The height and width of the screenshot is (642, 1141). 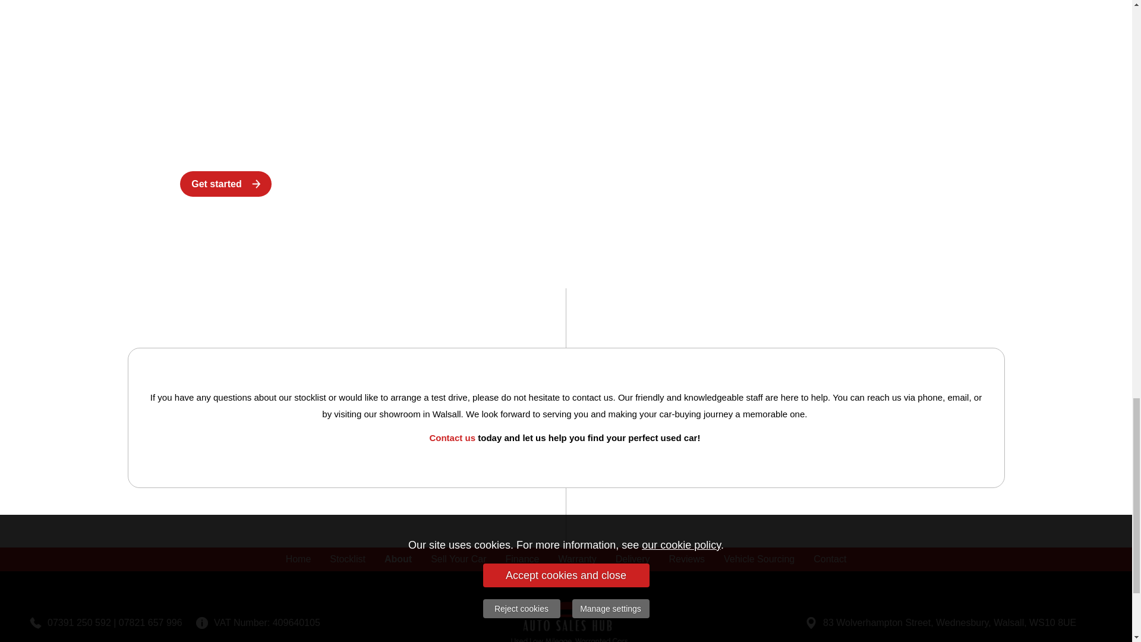 What do you see at coordinates (632, 559) in the screenshot?
I see `Delivery` at bounding box center [632, 559].